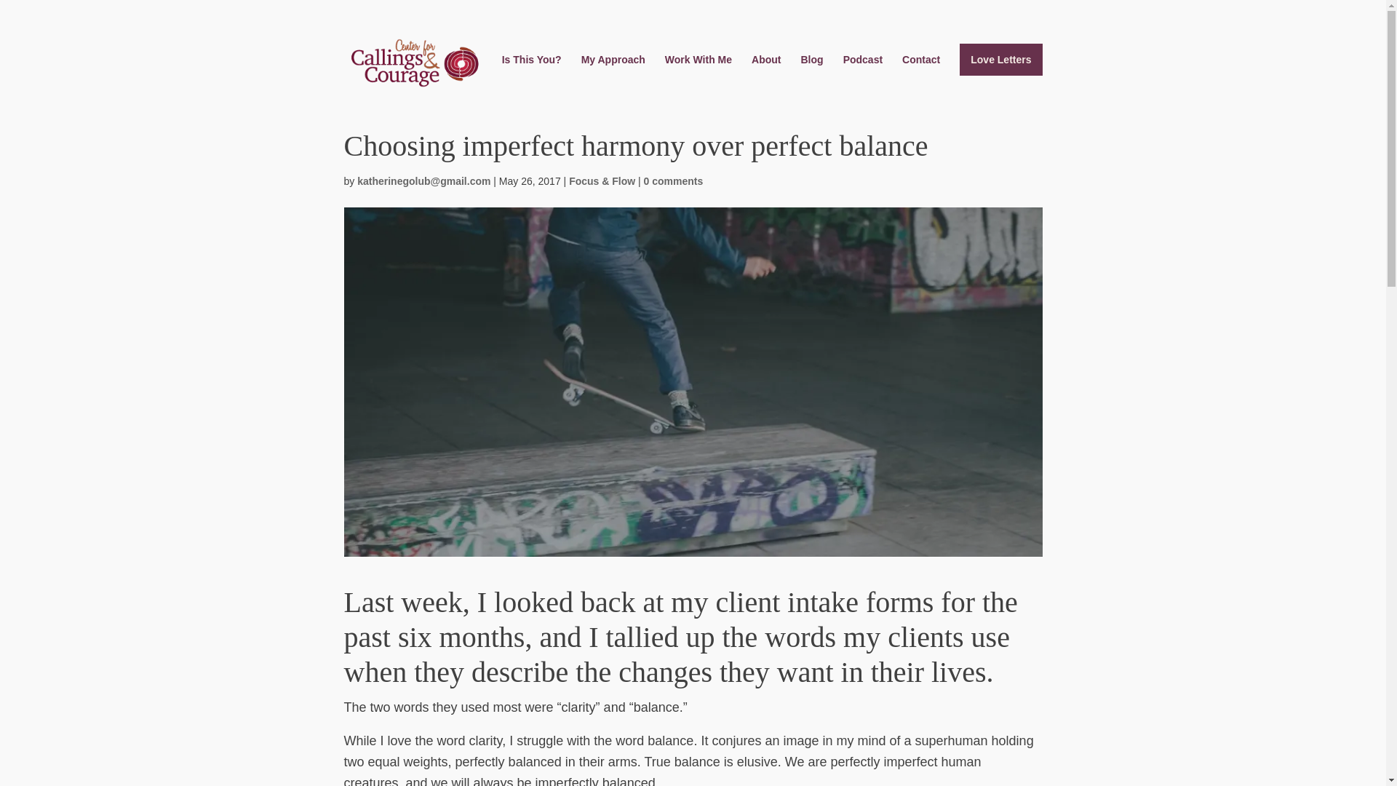  Describe the element at coordinates (531, 71) in the screenshot. I see `Is This You?` at that location.